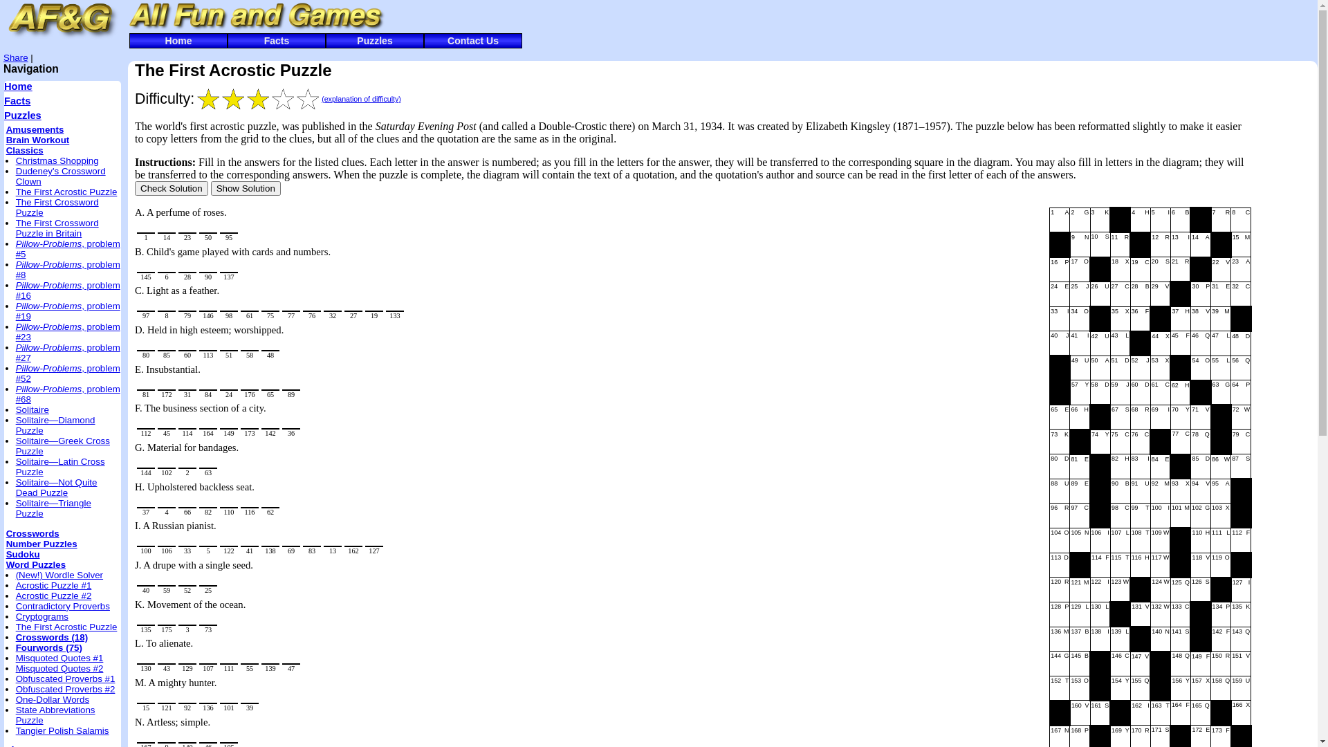 This screenshot has height=747, width=1328. I want to click on 158
Q, so click(1221, 688).